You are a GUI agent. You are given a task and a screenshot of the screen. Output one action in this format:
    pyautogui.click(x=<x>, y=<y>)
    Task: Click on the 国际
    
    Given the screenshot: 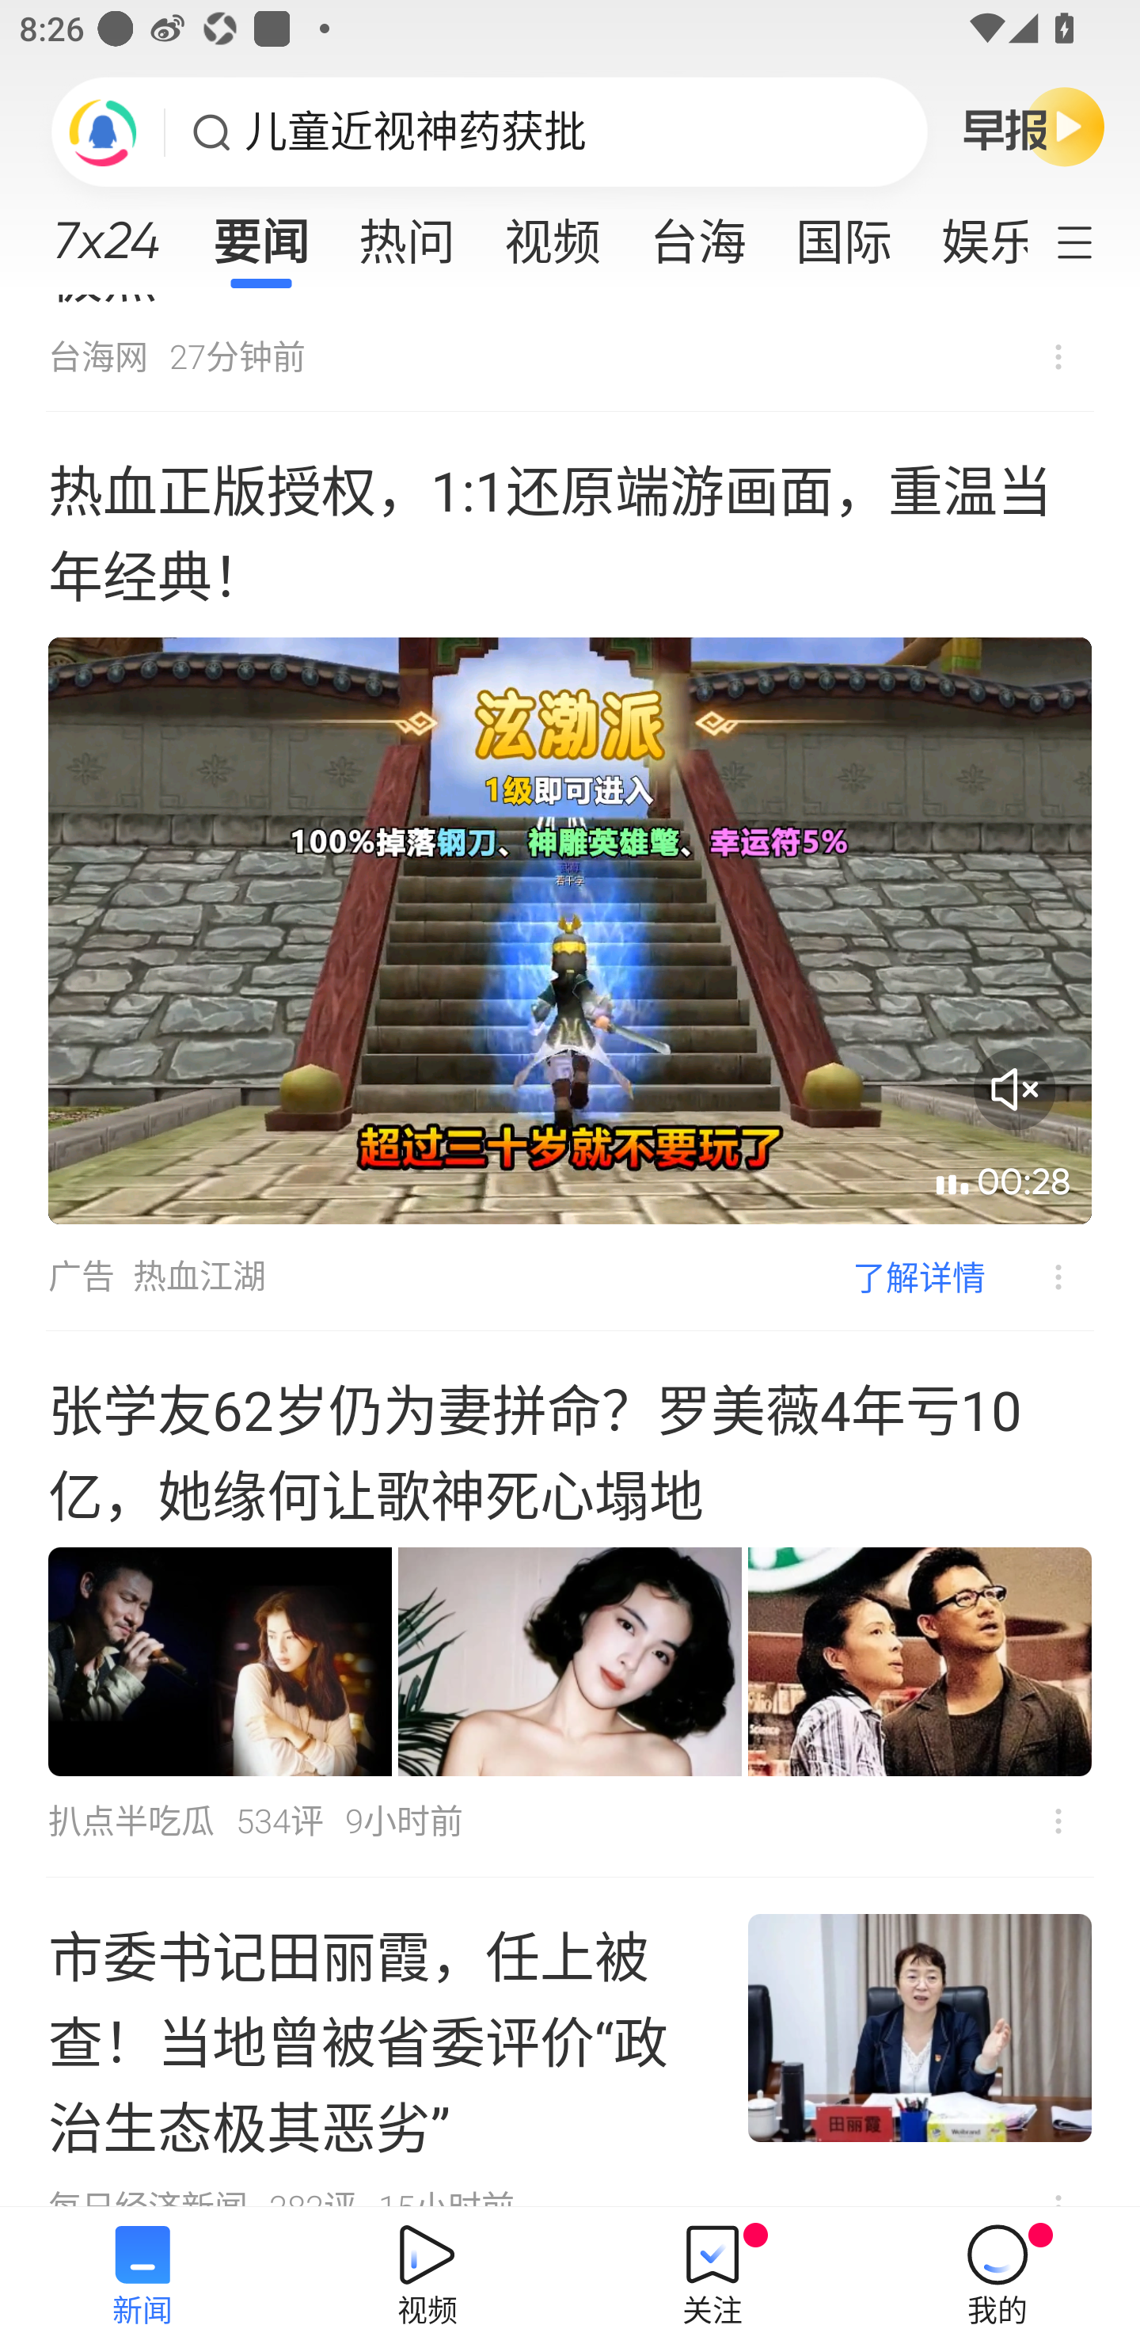 What is the action you would take?
    pyautogui.click(x=843, y=233)
    